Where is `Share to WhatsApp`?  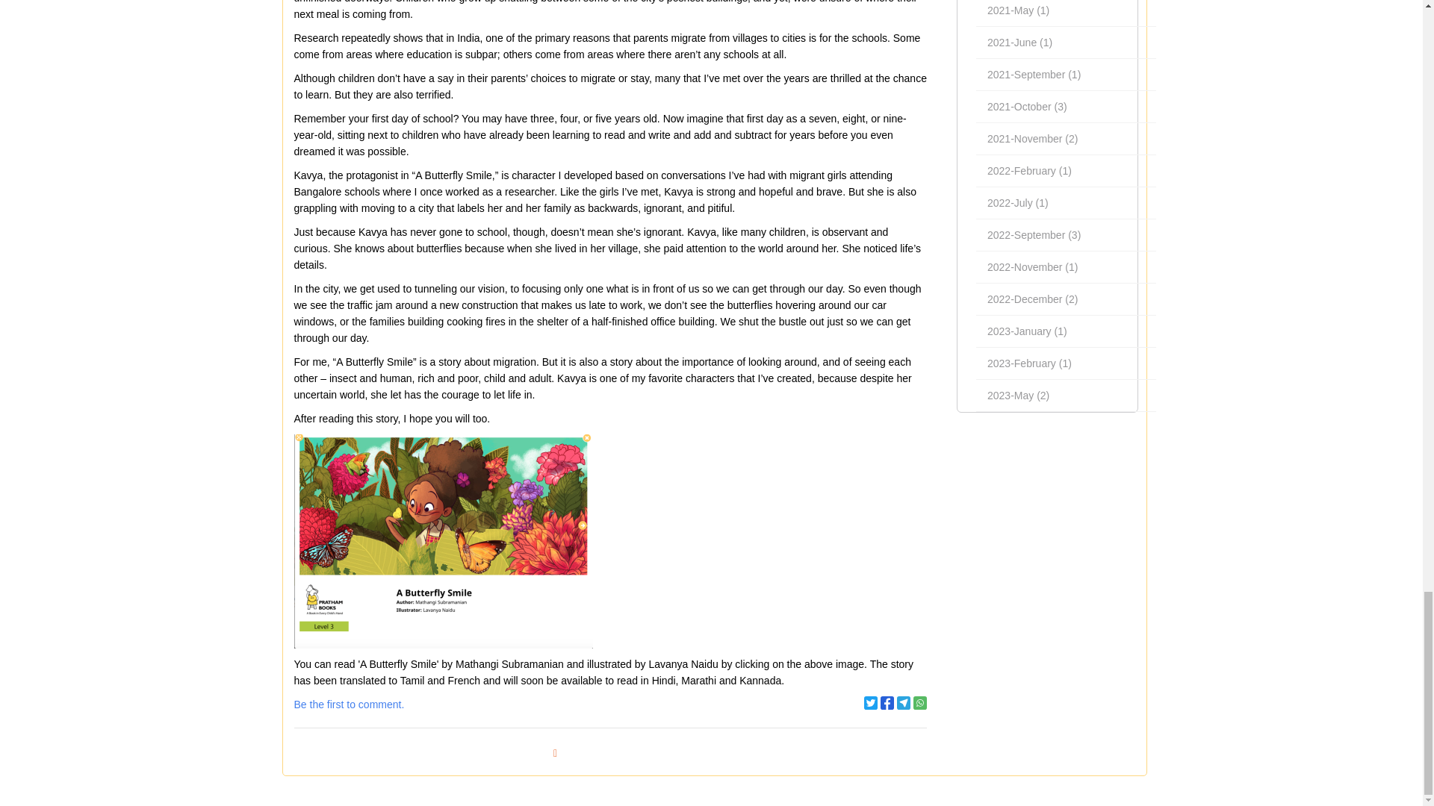 Share to WhatsApp is located at coordinates (920, 703).